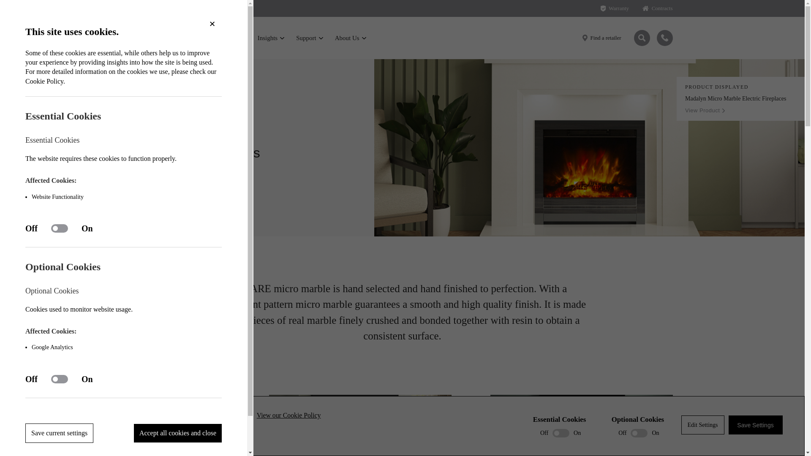 Image resolution: width=811 pixels, height=456 pixels. I want to click on View our retailer lists, so click(601, 38).